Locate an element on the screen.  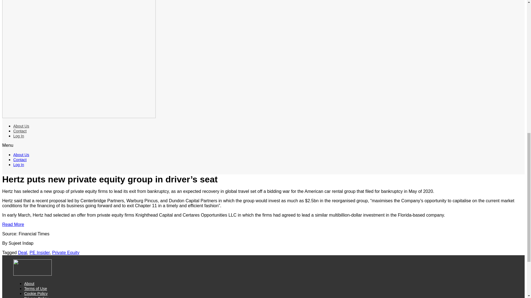
Read More is located at coordinates (13, 224).